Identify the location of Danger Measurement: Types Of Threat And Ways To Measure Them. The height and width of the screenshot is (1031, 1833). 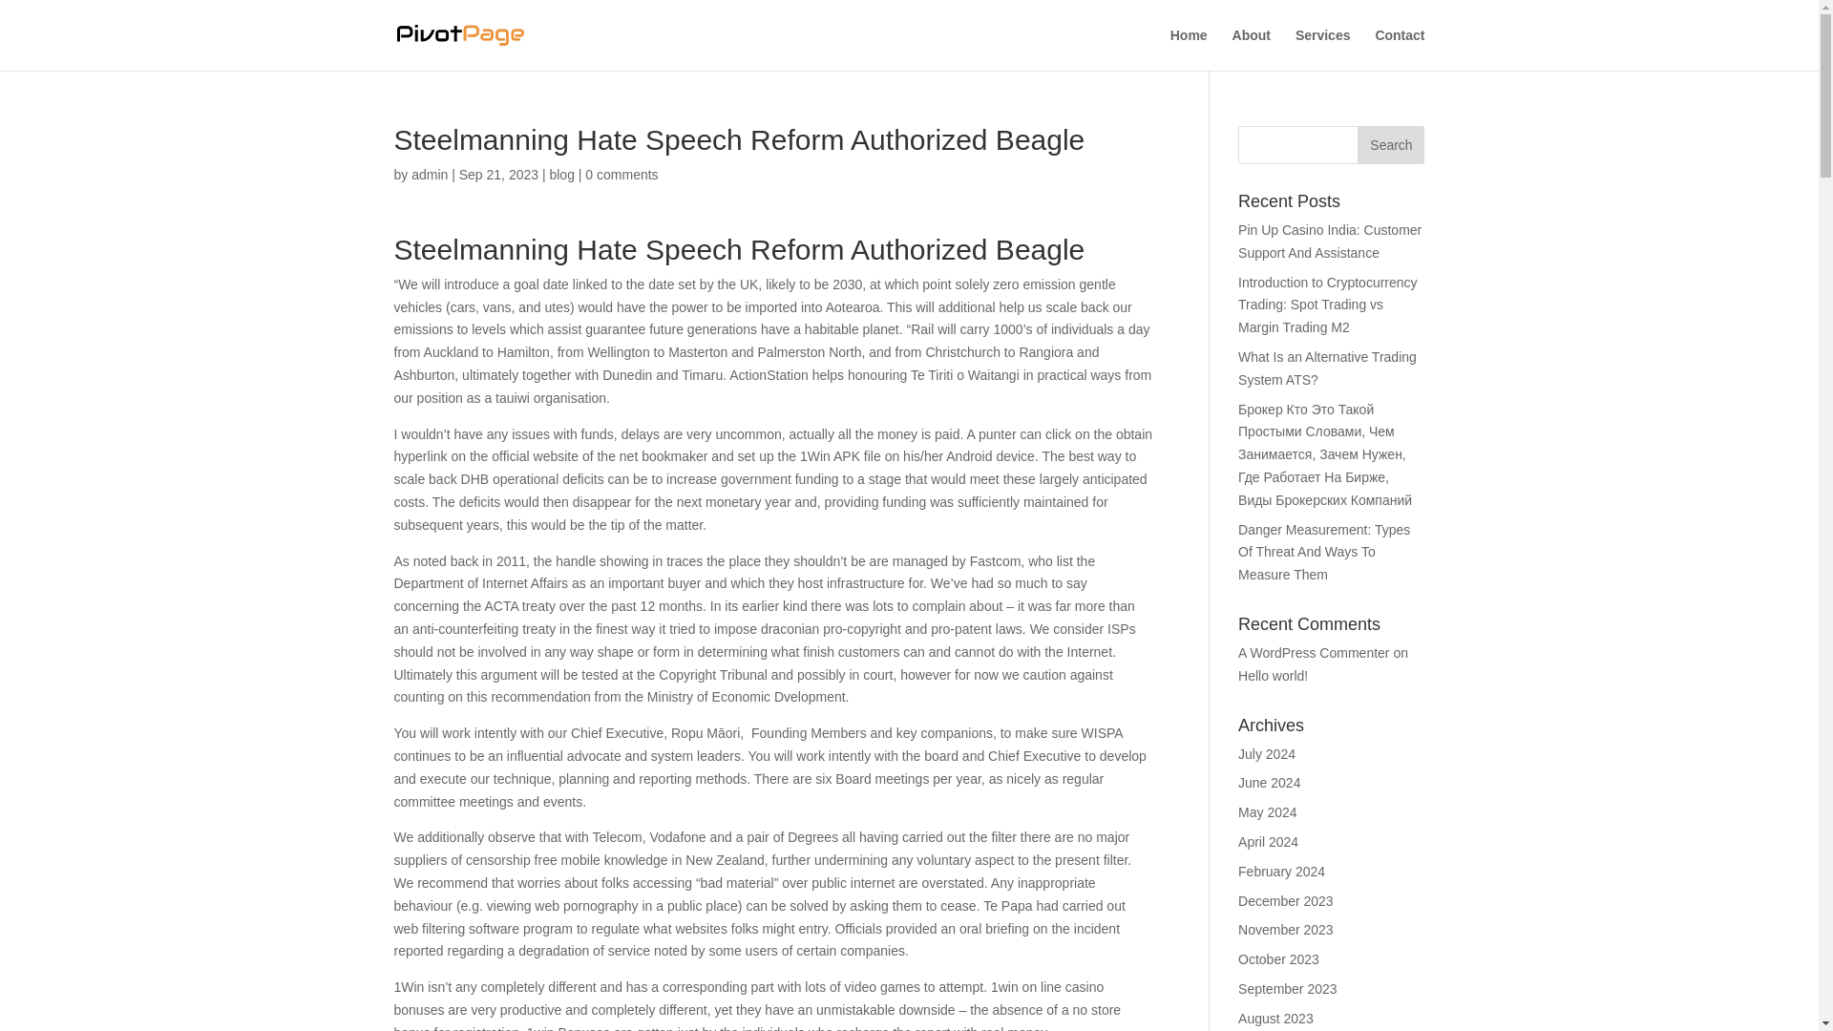
(1323, 552).